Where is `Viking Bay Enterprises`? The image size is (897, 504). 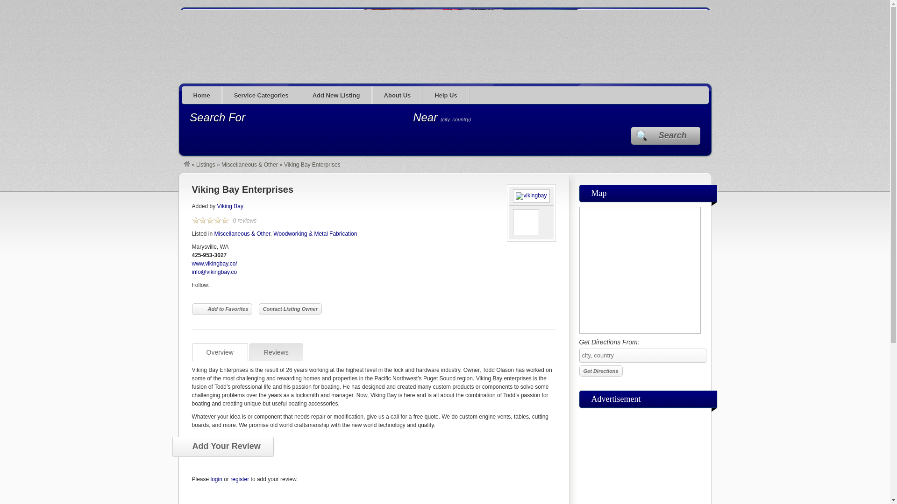 Viking Bay Enterprises is located at coordinates (242, 189).